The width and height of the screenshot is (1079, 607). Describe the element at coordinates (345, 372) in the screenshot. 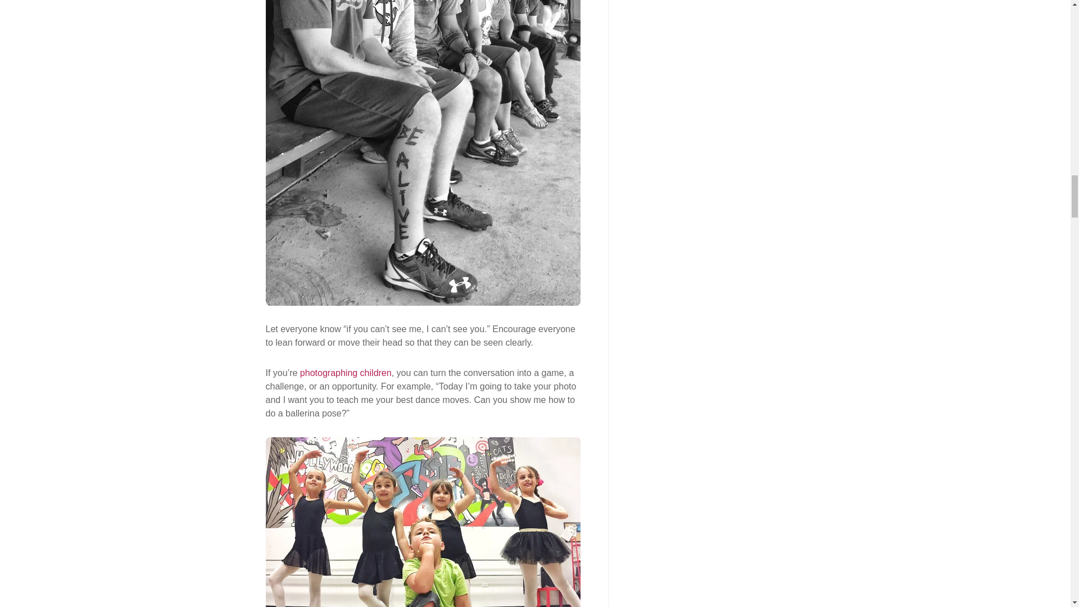

I see `photographing children` at that location.